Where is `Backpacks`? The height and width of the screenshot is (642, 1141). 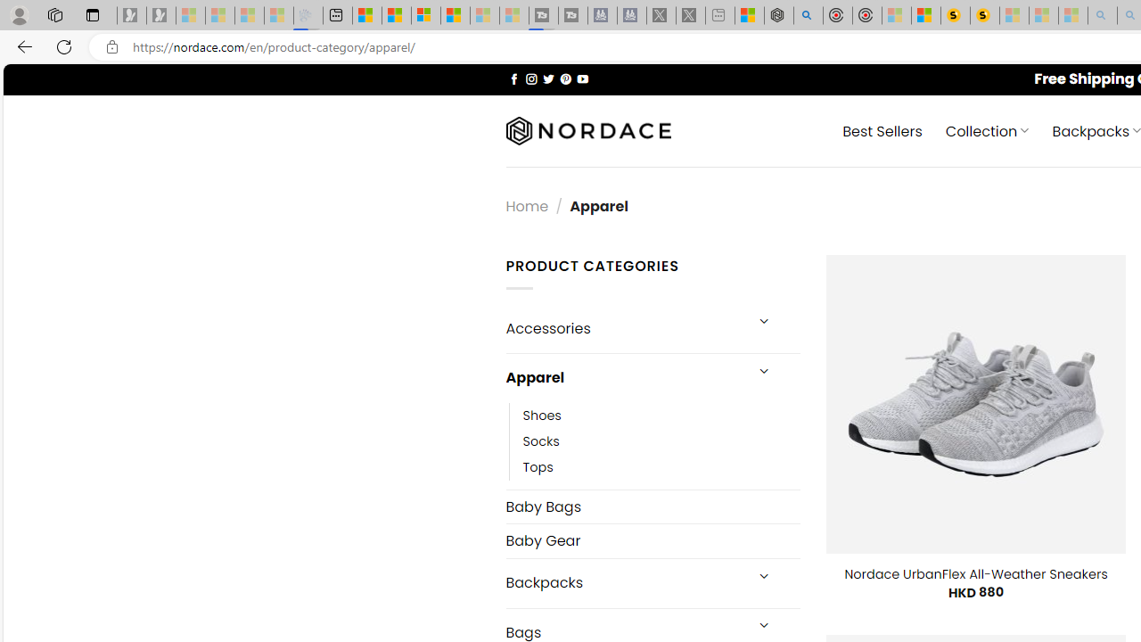
Backpacks is located at coordinates (624, 583).